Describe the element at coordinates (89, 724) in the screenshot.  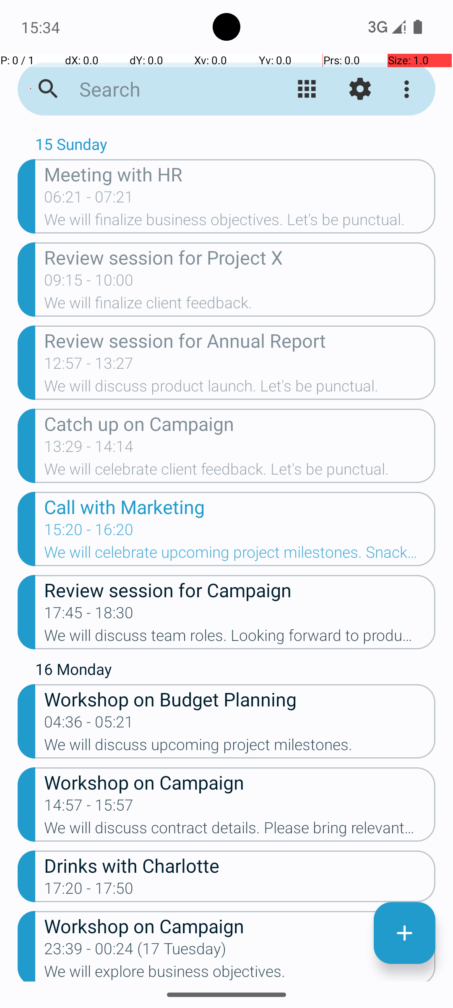
I see `04:36 - 05:21` at that location.